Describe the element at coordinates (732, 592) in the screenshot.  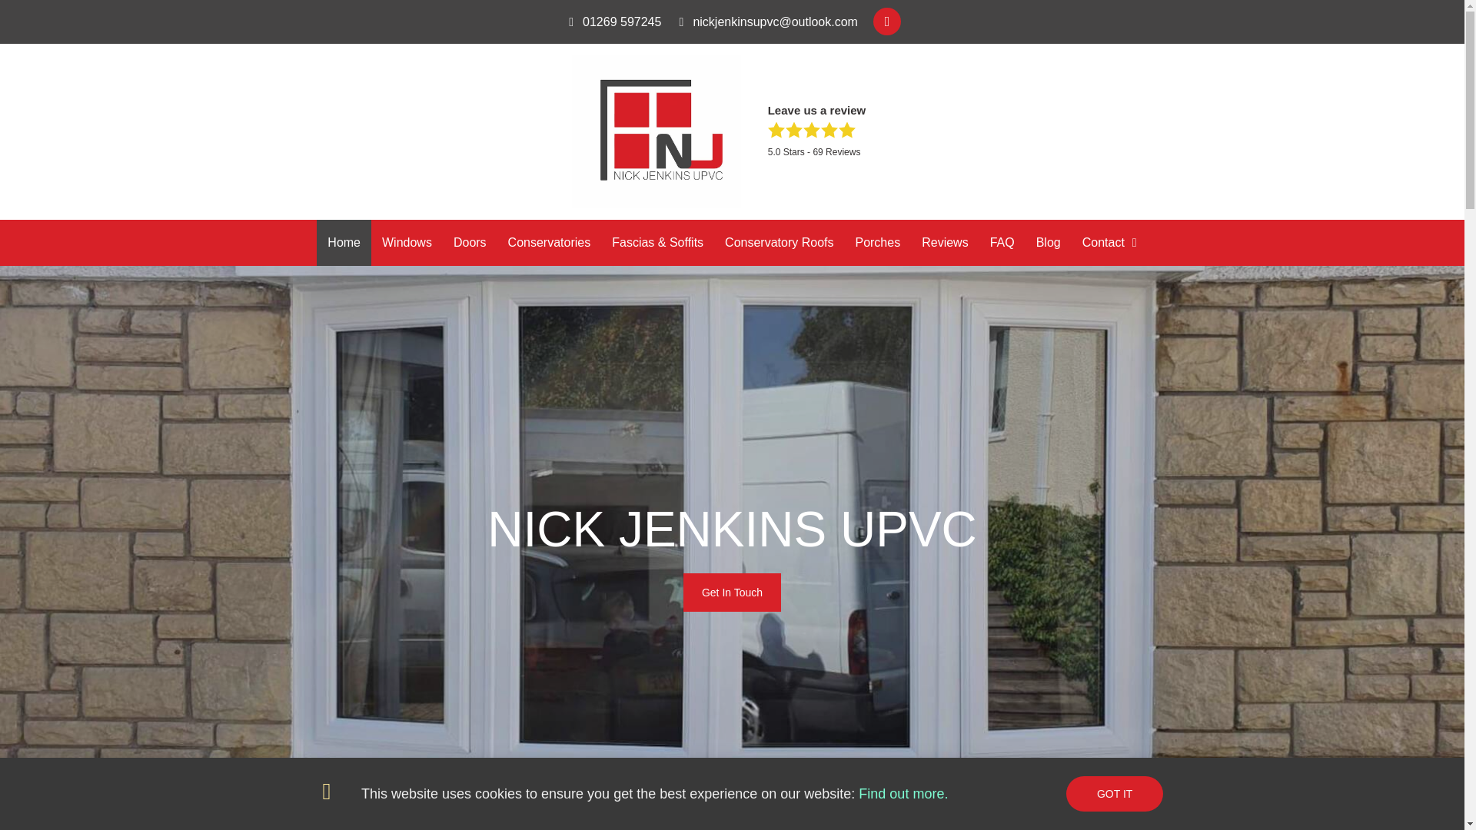
I see `Get In Touch` at that location.